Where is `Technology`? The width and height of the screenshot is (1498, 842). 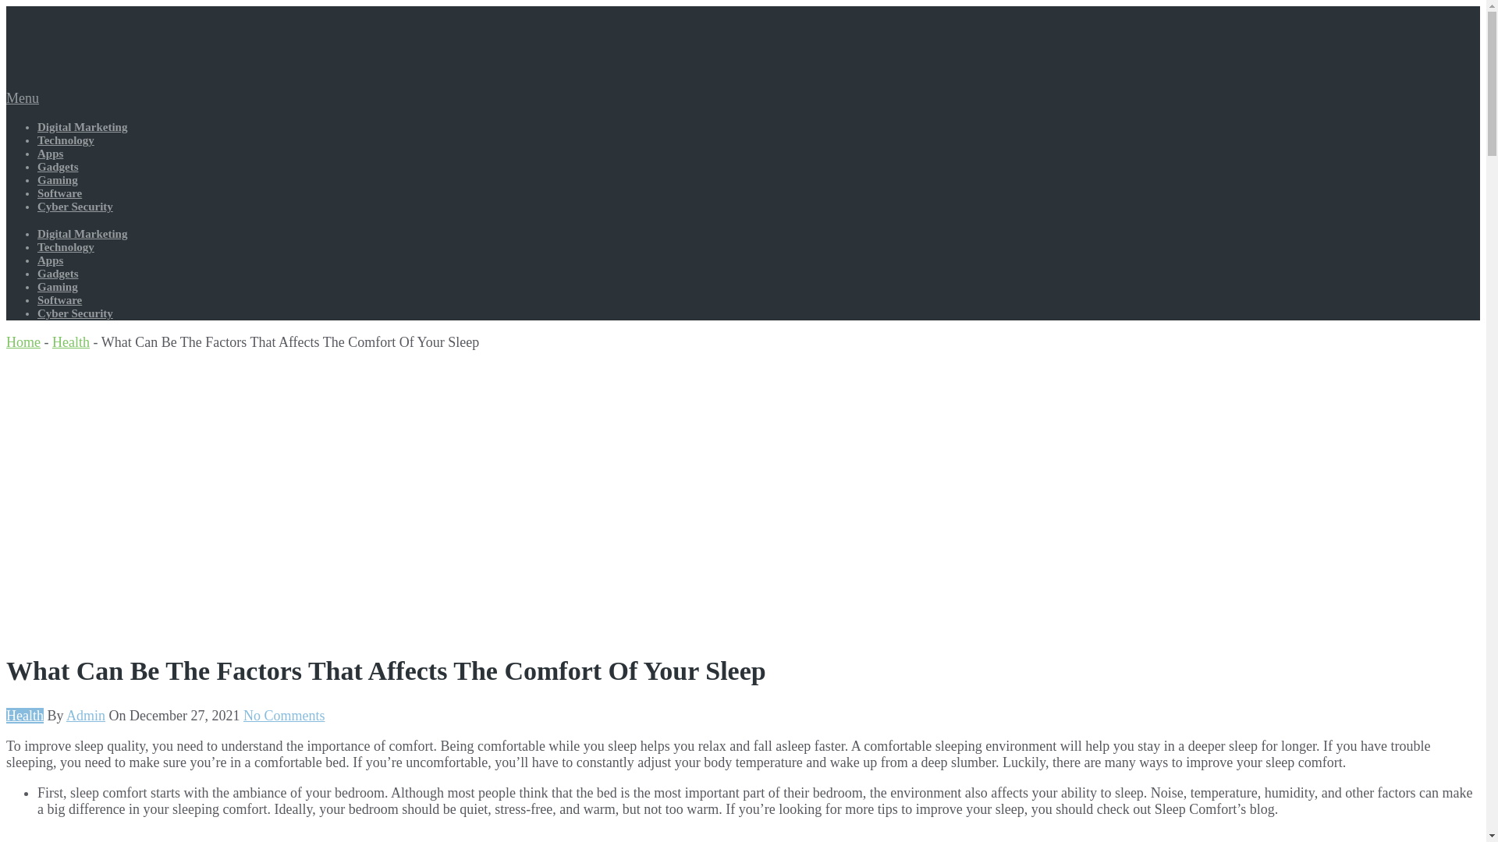 Technology is located at coordinates (66, 140).